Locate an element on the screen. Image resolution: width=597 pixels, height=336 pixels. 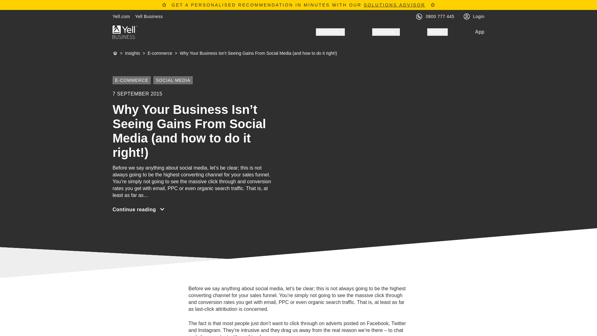
About is located at coordinates (437, 32).